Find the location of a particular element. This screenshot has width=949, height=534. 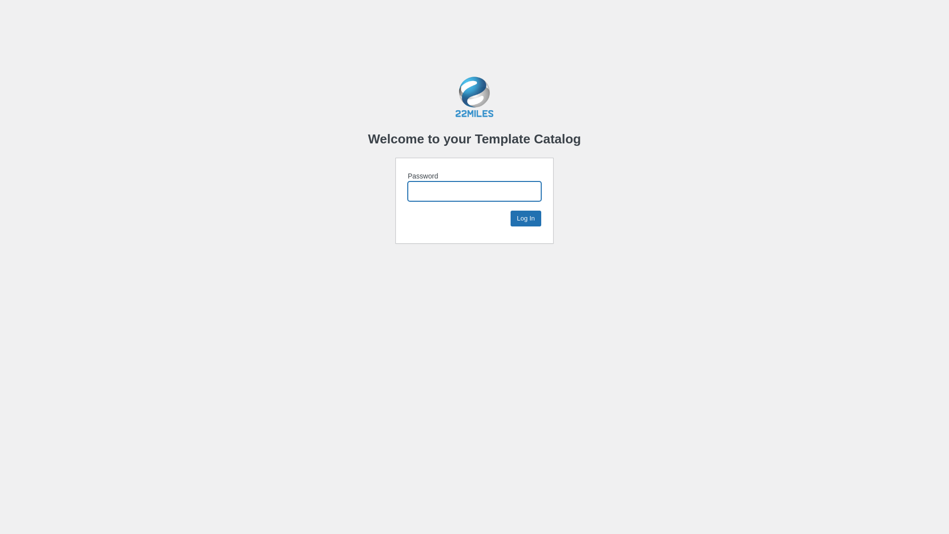

22Miles Catalog is located at coordinates (474, 97).